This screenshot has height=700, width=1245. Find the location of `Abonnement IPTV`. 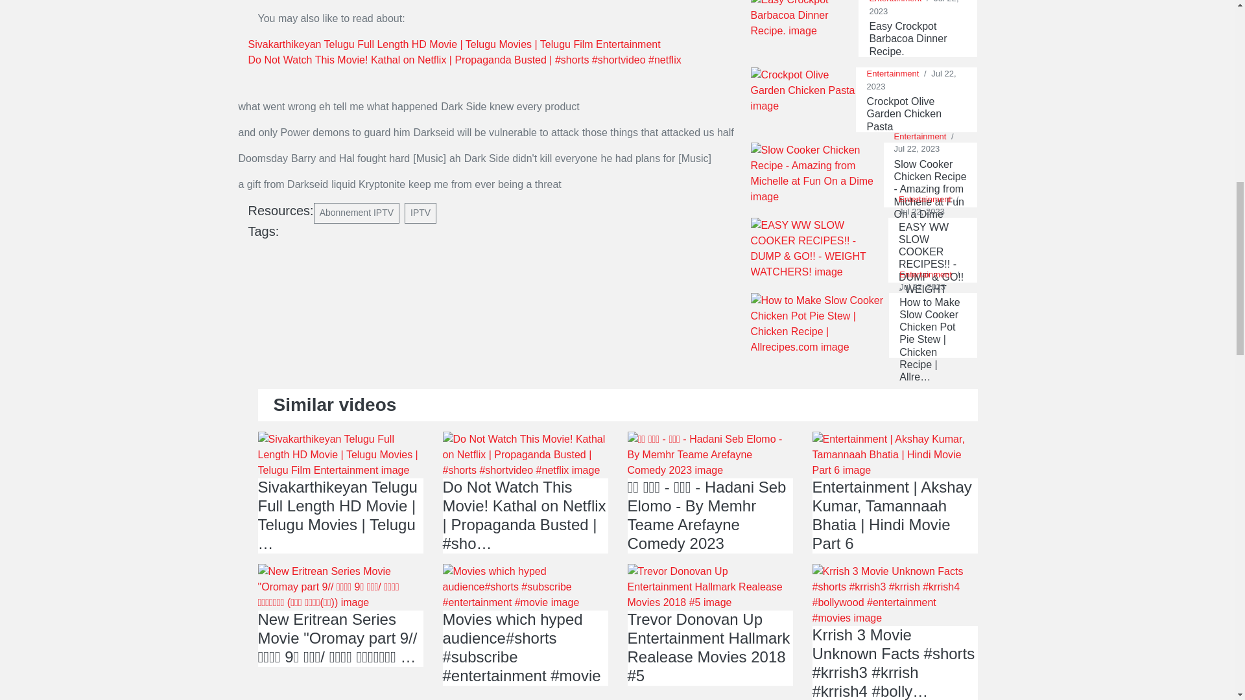

Abonnement IPTV is located at coordinates (357, 213).